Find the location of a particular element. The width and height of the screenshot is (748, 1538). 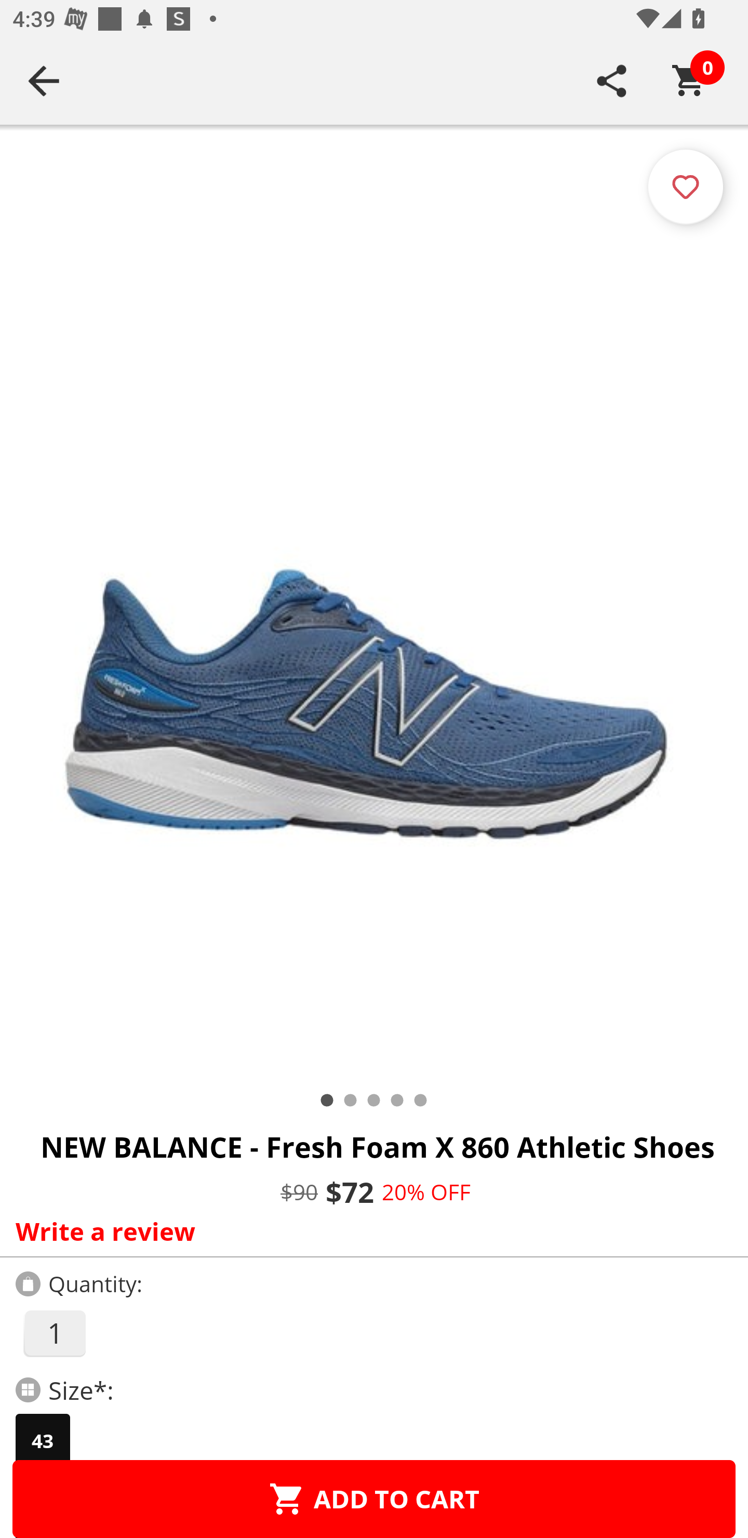

ADD TO CART is located at coordinates (374, 1499).